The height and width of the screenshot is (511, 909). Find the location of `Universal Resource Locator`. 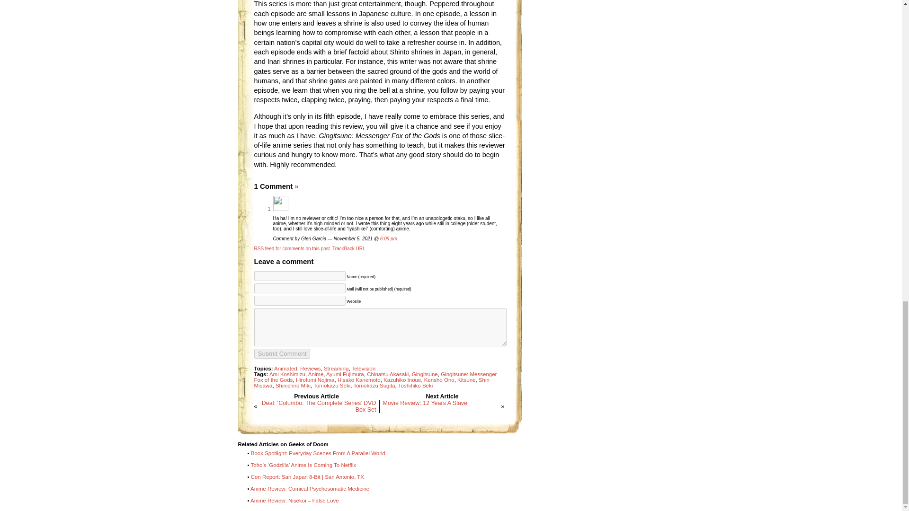

Universal Resource Locator is located at coordinates (361, 248).